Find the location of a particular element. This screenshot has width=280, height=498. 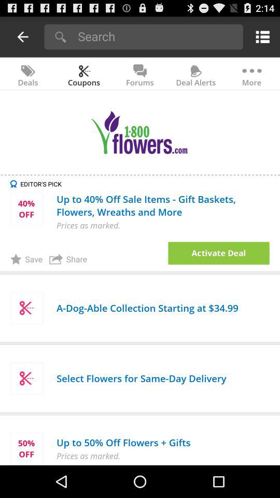

press item on the right is located at coordinates (219, 253).